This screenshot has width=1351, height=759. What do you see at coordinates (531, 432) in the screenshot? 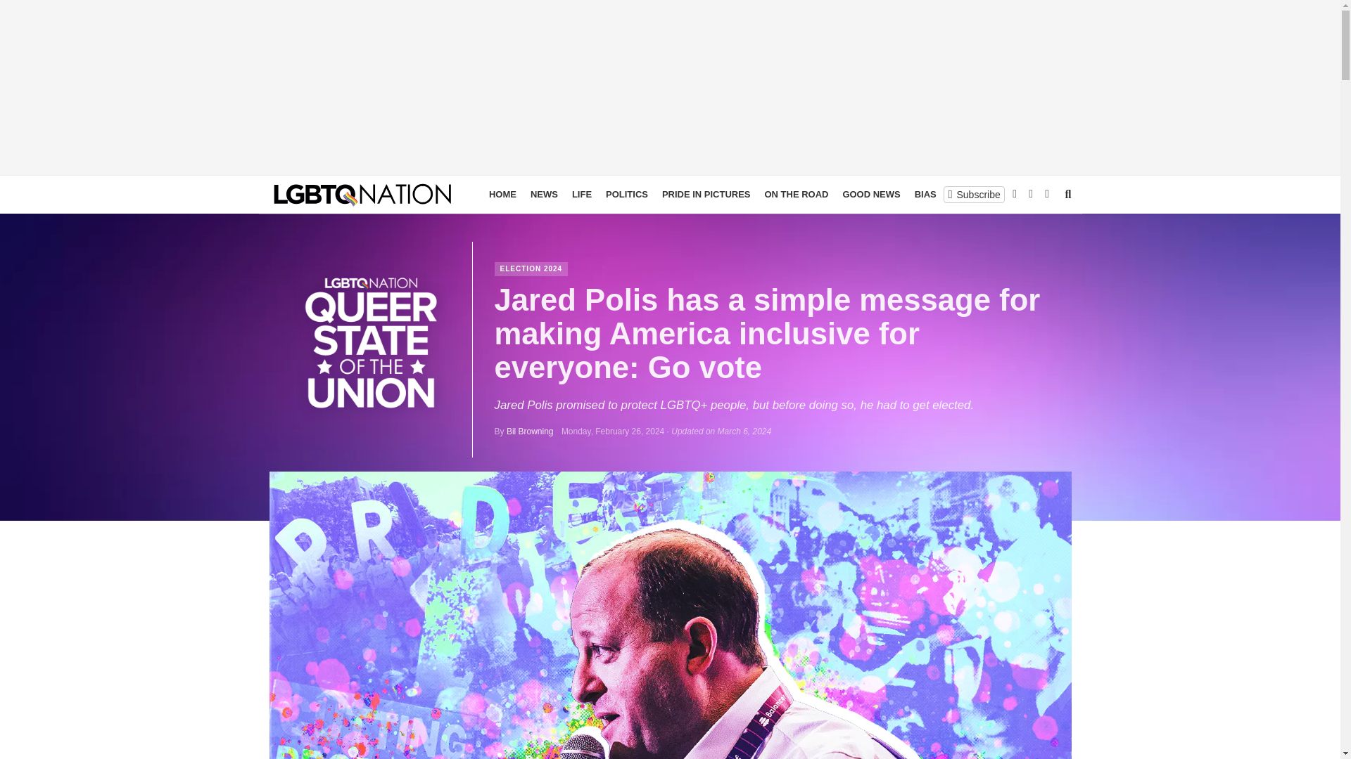
I see `Bil Browning` at bounding box center [531, 432].